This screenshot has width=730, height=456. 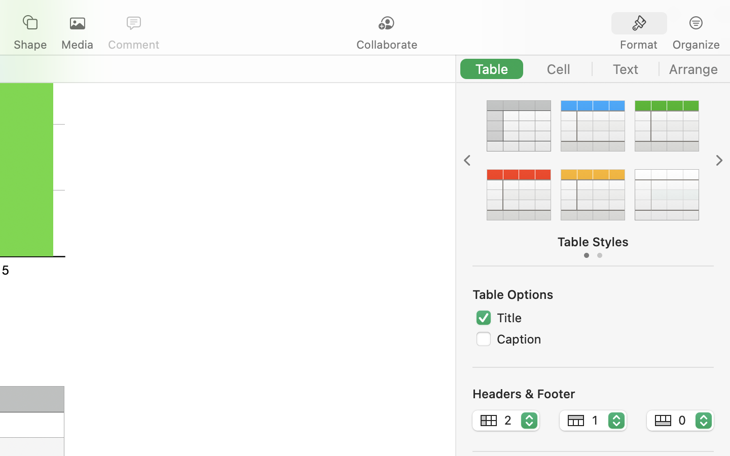 I want to click on Table Options, so click(x=513, y=294).